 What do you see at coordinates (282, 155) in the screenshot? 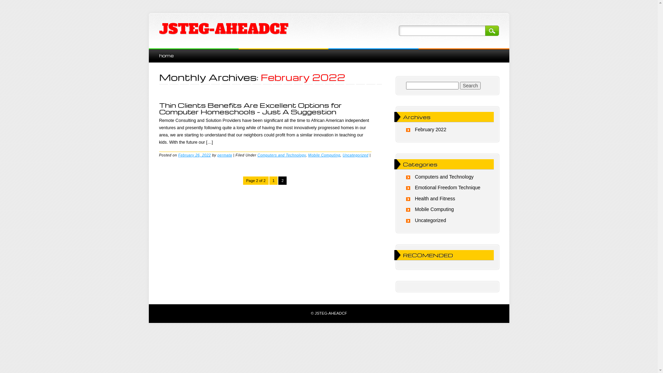
I see `Computers and Technology` at bounding box center [282, 155].